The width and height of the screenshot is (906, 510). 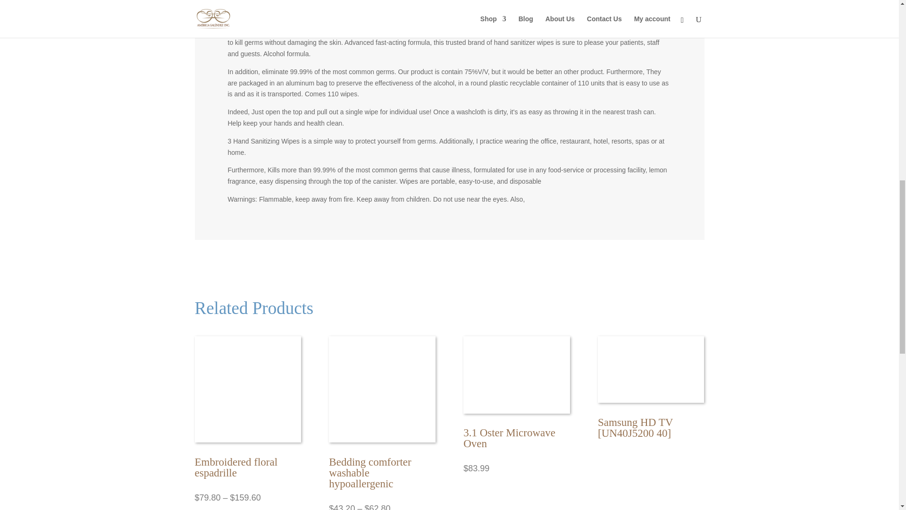 What do you see at coordinates (480, 13) in the screenshot?
I see `protected` at bounding box center [480, 13].